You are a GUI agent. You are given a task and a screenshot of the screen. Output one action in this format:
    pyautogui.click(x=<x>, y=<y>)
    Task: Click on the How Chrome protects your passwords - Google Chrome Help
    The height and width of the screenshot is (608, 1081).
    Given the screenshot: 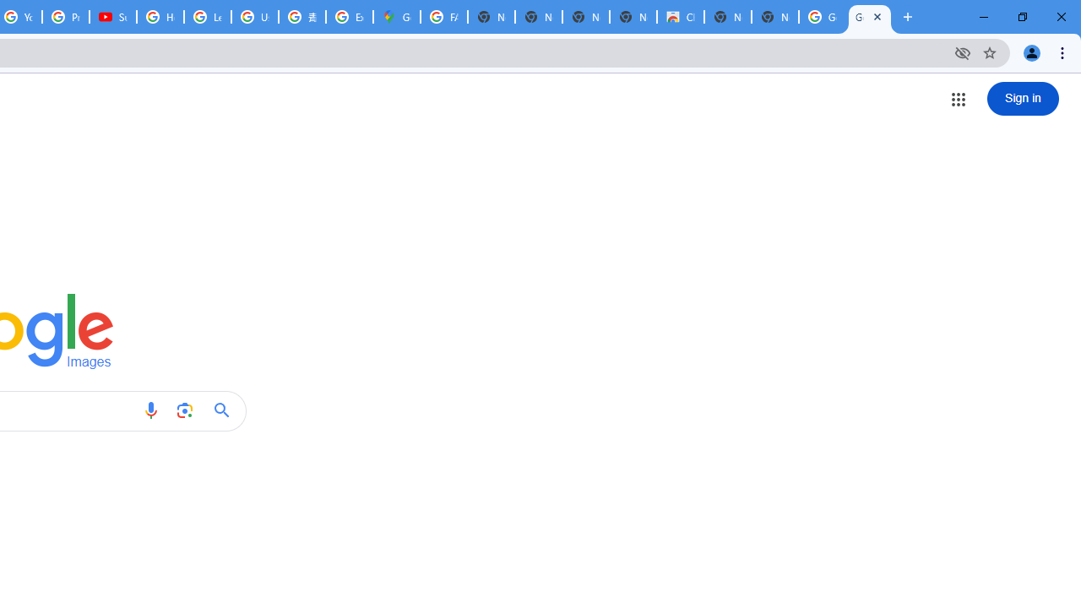 What is the action you would take?
    pyautogui.click(x=160, y=17)
    